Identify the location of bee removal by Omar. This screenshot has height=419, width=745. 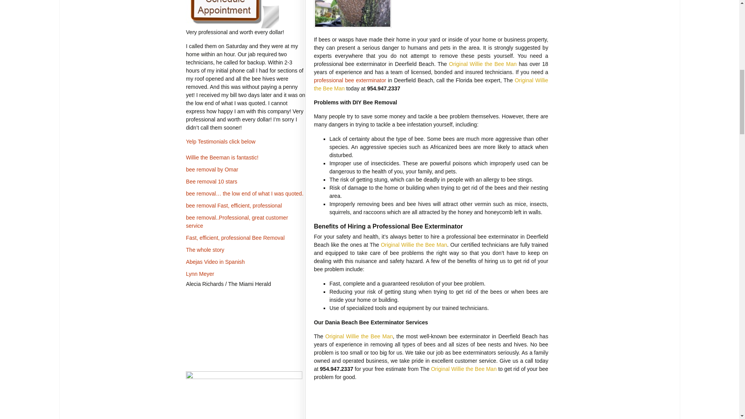
(212, 169).